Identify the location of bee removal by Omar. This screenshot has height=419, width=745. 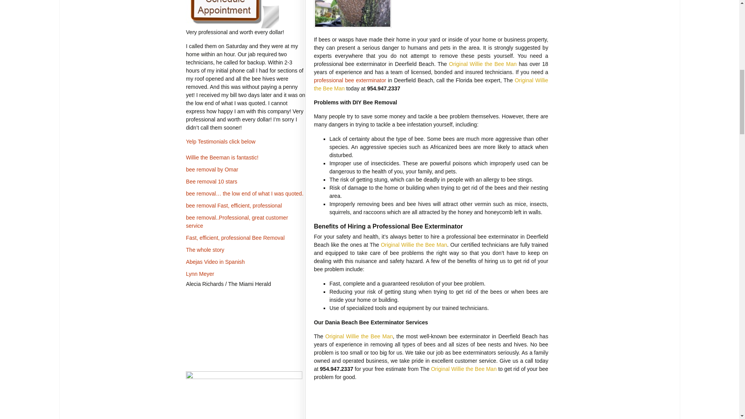
(212, 169).